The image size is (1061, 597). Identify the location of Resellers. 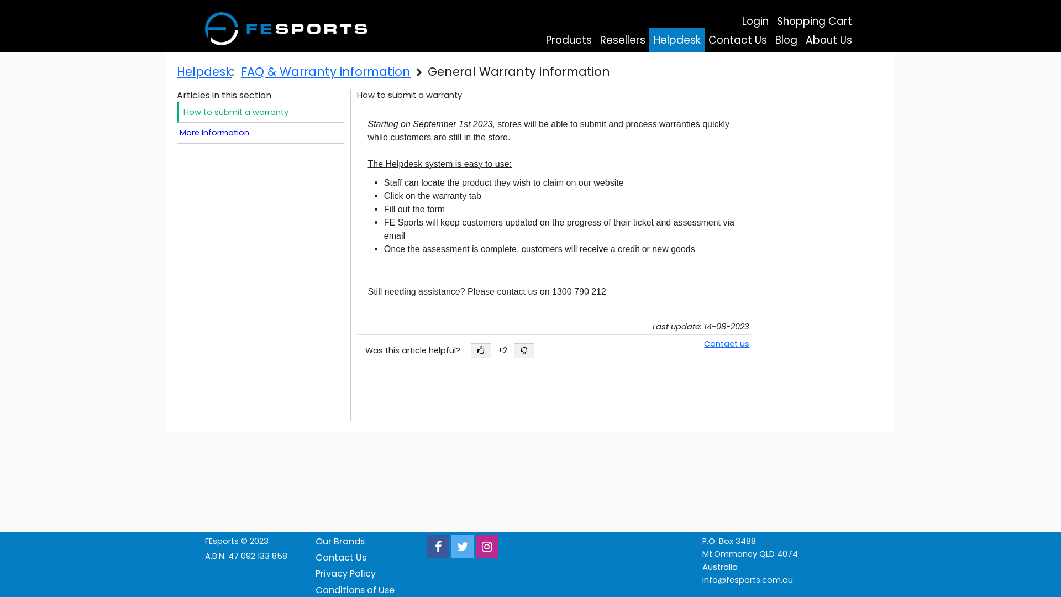
(623, 40).